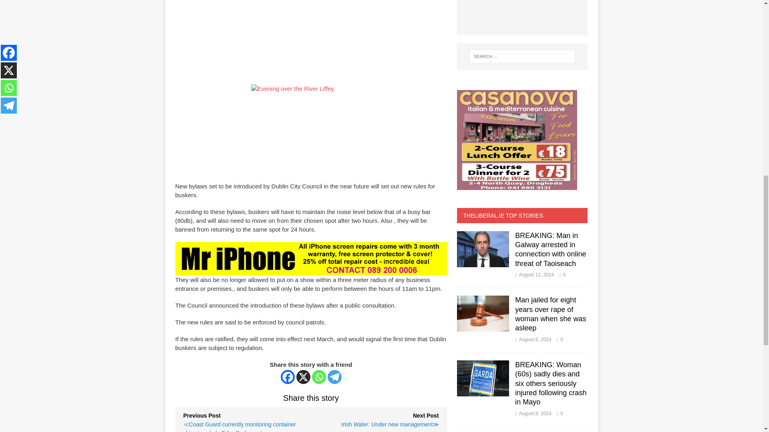  I want to click on Facebook, so click(288, 377).